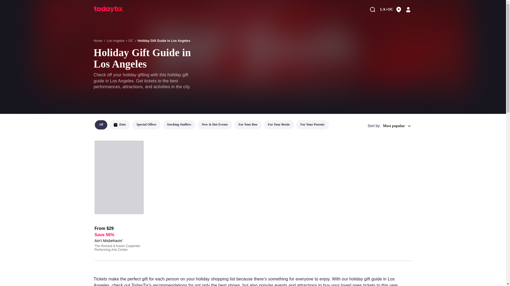 This screenshot has height=286, width=510. What do you see at coordinates (279, 125) in the screenshot?
I see `For Your Bestie` at bounding box center [279, 125].